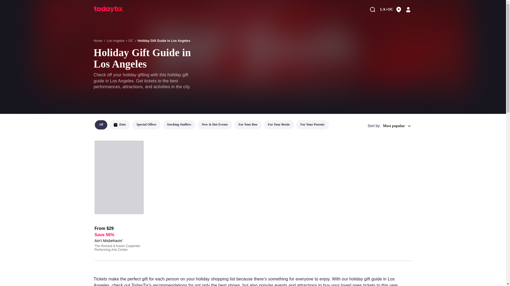 This screenshot has height=286, width=510. What do you see at coordinates (279, 125) in the screenshot?
I see `For Your Bestie` at bounding box center [279, 125].